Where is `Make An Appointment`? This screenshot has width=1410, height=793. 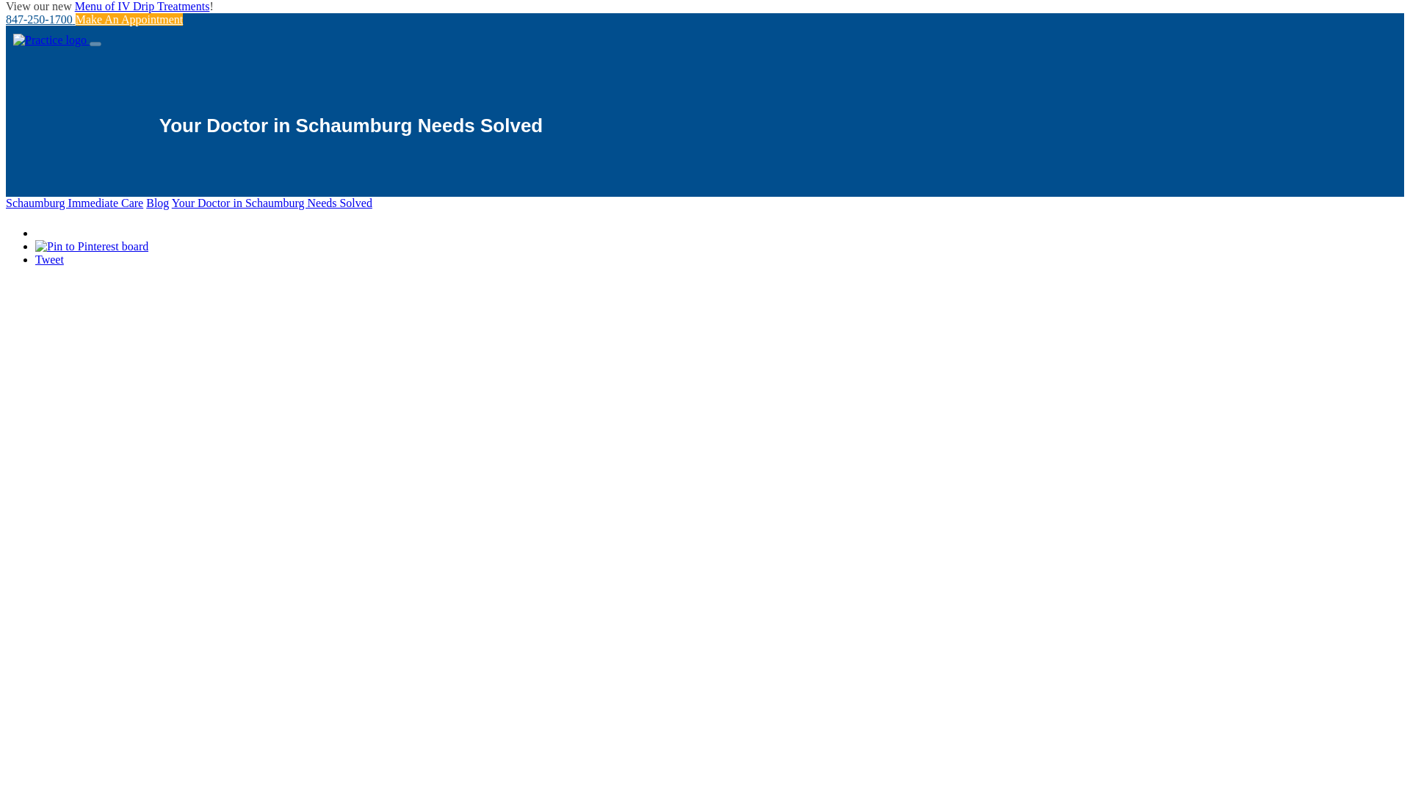 Make An Appointment is located at coordinates (129, 19).